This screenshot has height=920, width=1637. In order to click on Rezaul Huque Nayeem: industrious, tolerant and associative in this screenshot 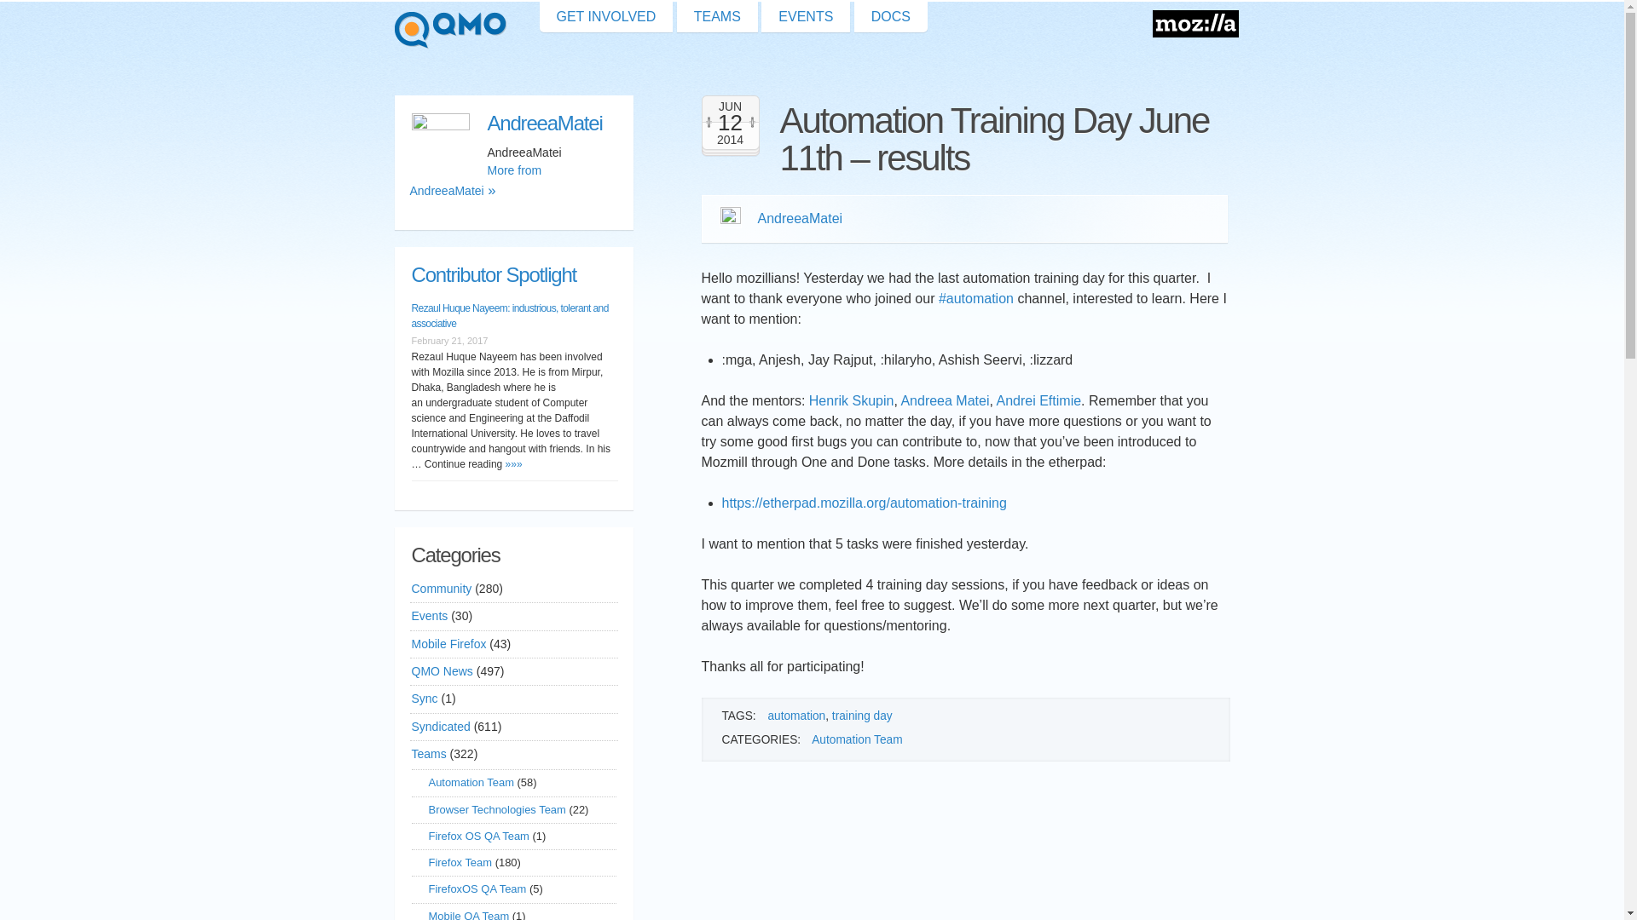, I will do `click(508, 315)`.